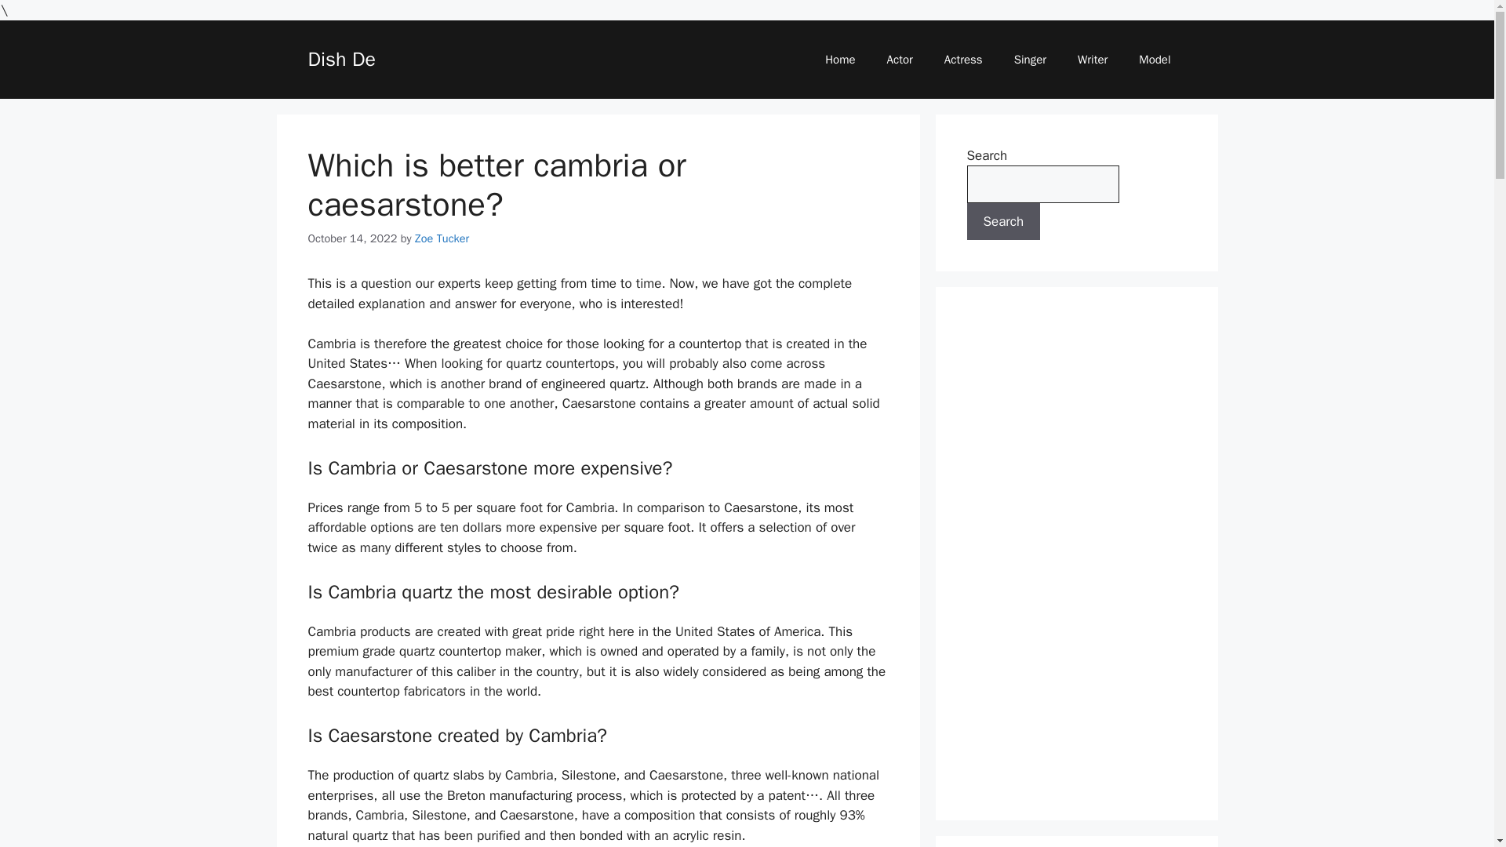 Image resolution: width=1506 pixels, height=847 pixels. Describe the element at coordinates (963, 60) in the screenshot. I see `Actress` at that location.